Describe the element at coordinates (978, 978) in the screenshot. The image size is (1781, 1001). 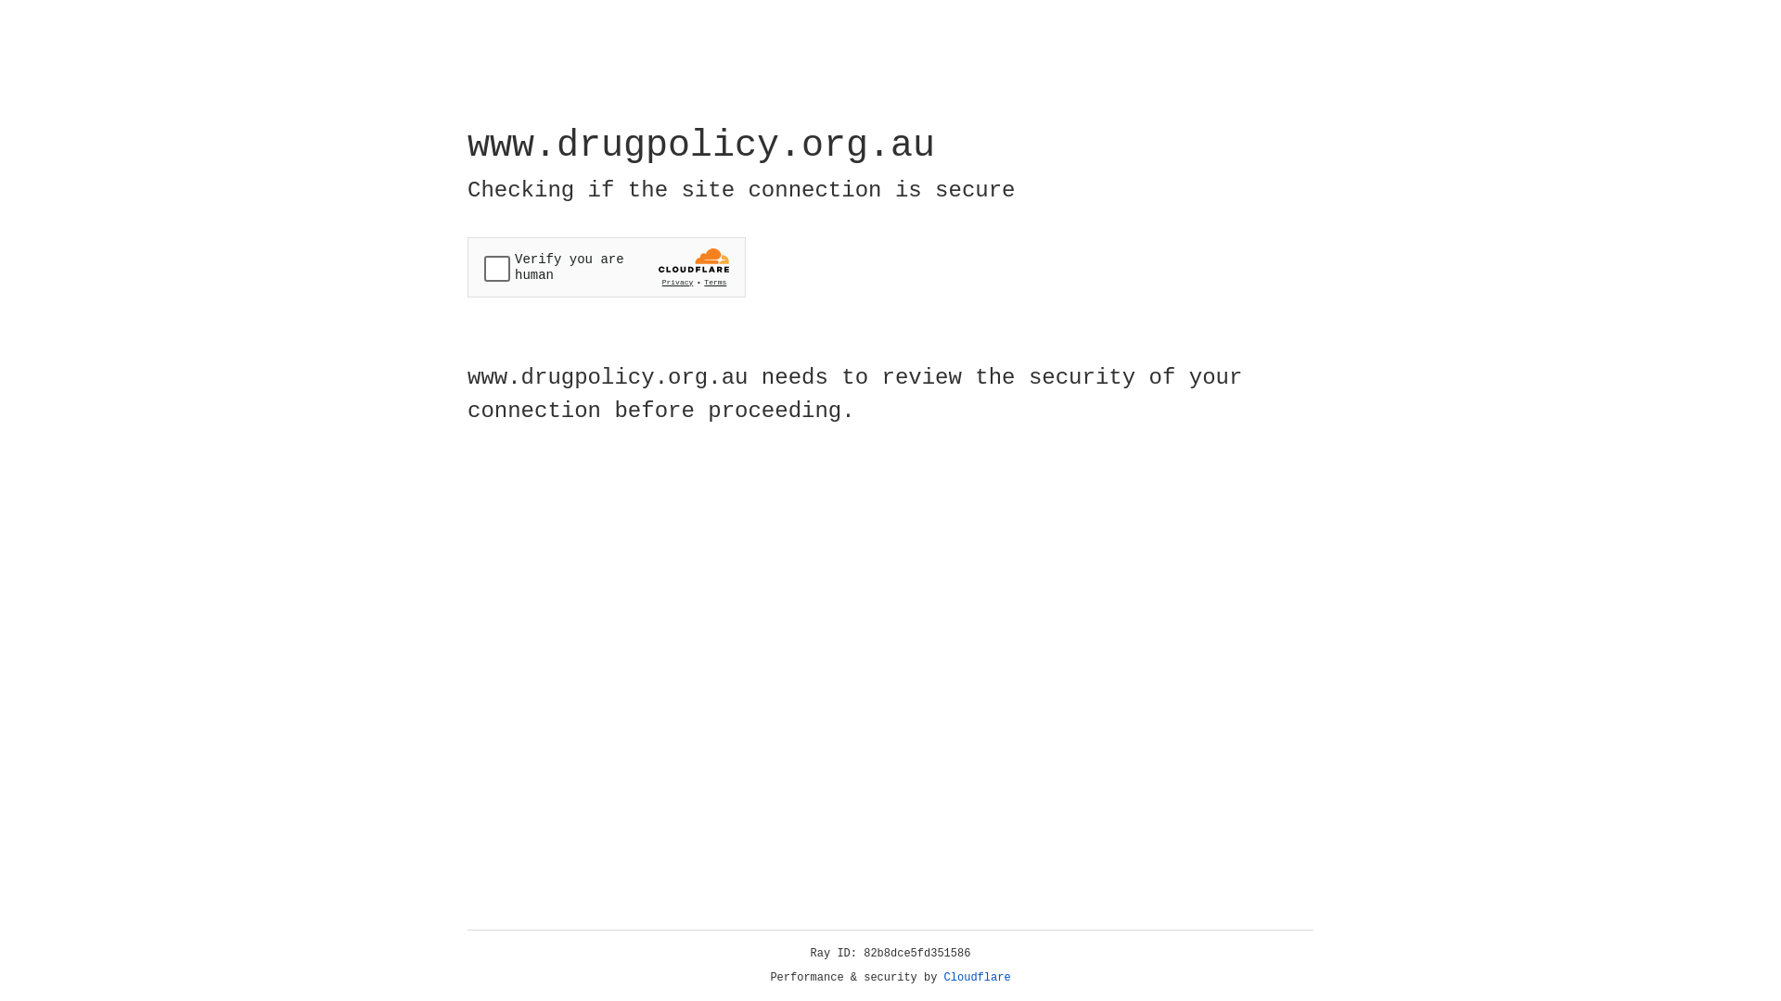
I see `Cloudflare` at that location.